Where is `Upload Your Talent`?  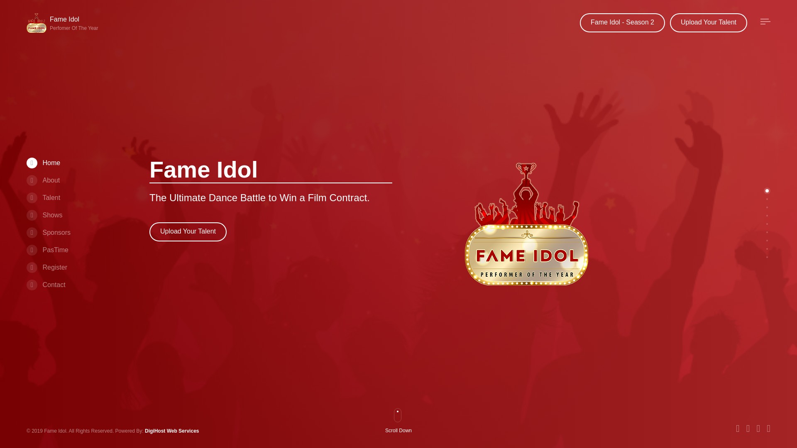
Upload Your Talent is located at coordinates (47, 250).